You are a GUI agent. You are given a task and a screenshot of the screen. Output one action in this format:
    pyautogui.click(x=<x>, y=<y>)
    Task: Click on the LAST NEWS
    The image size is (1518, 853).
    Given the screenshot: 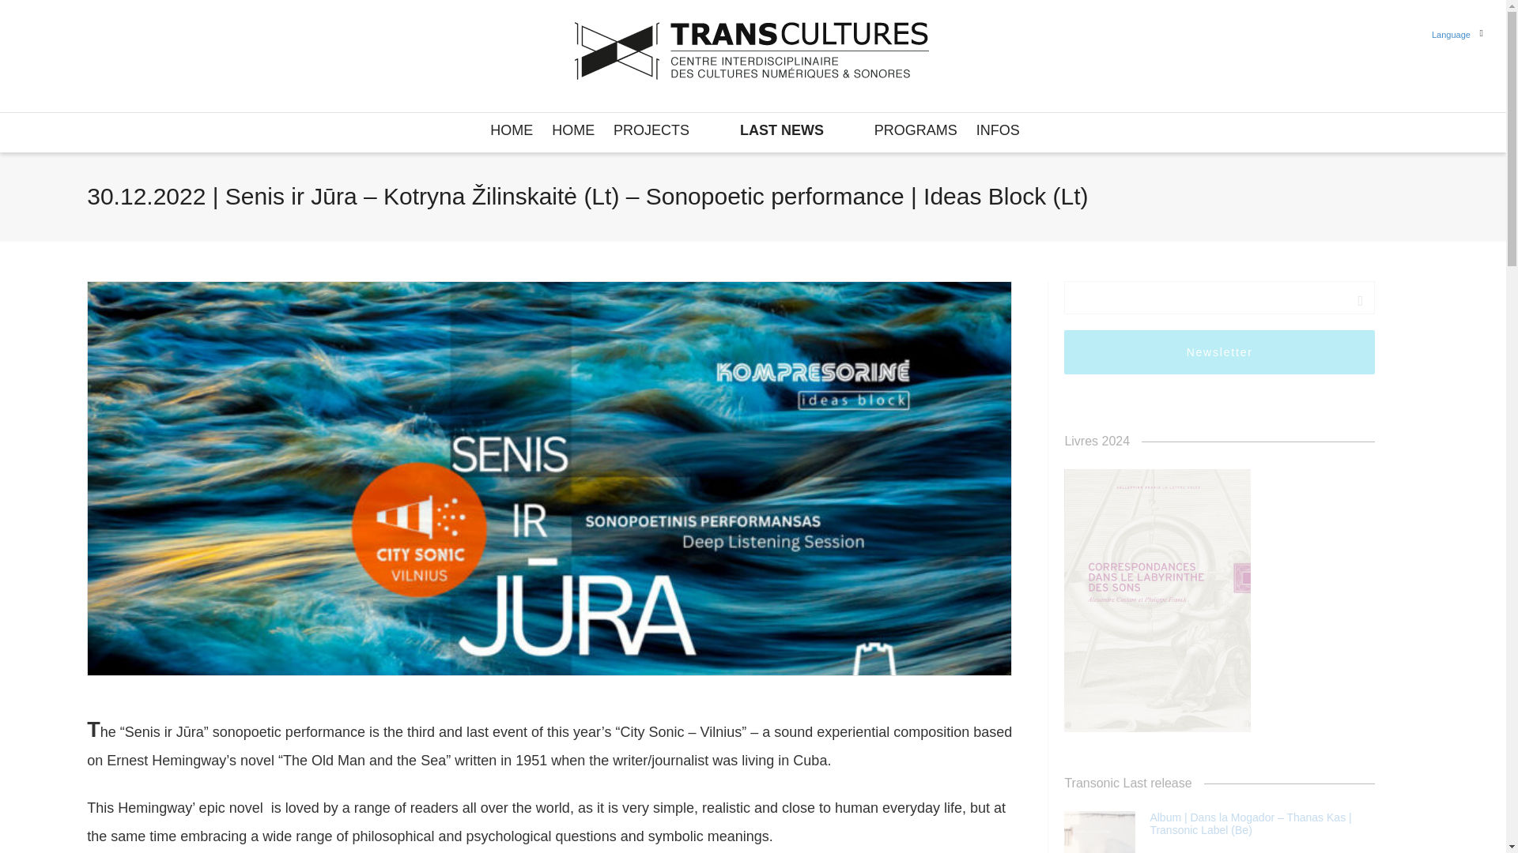 What is the action you would take?
    pyautogui.click(x=782, y=131)
    